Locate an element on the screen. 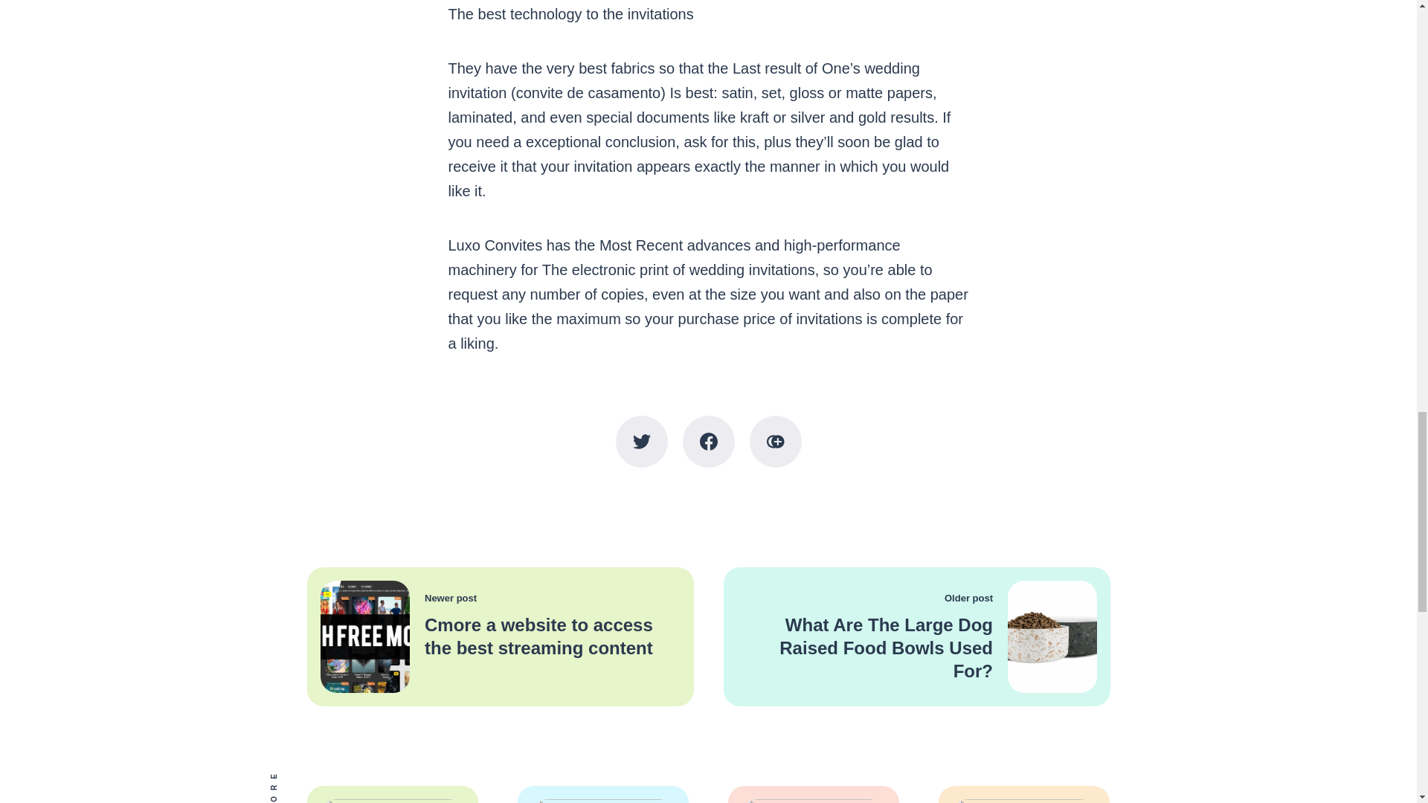  Cmore a website to access the best streaming content is located at coordinates (538, 636).